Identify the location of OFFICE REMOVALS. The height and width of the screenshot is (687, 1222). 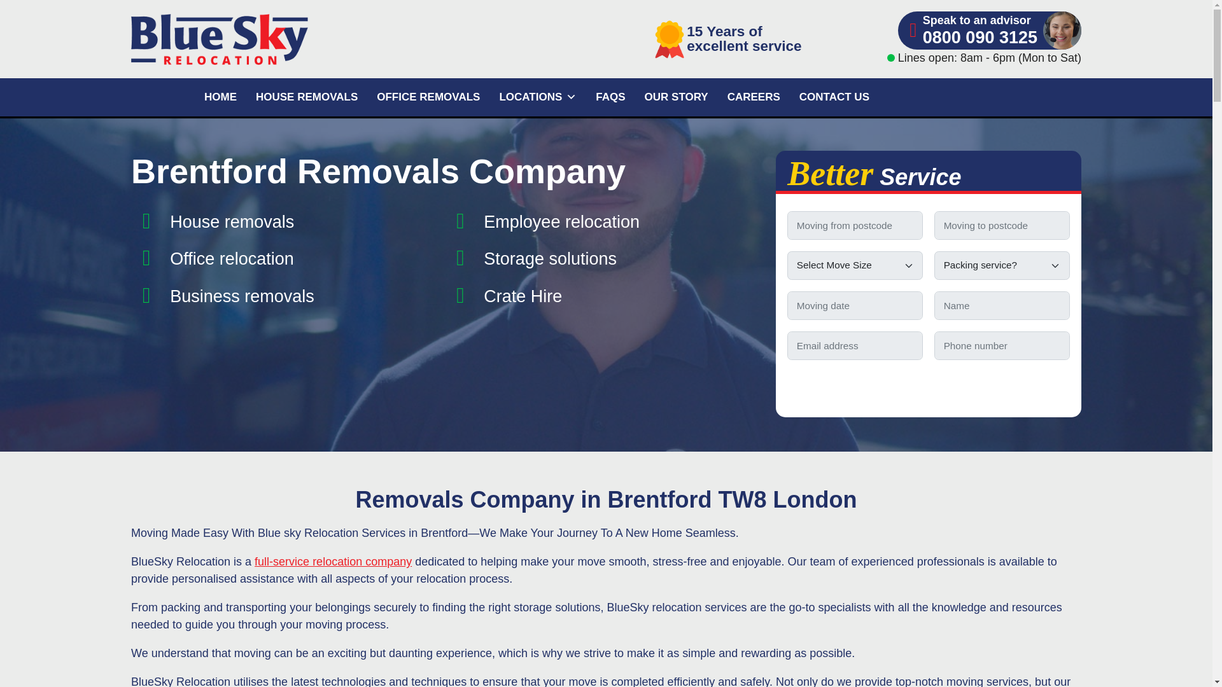
(428, 97).